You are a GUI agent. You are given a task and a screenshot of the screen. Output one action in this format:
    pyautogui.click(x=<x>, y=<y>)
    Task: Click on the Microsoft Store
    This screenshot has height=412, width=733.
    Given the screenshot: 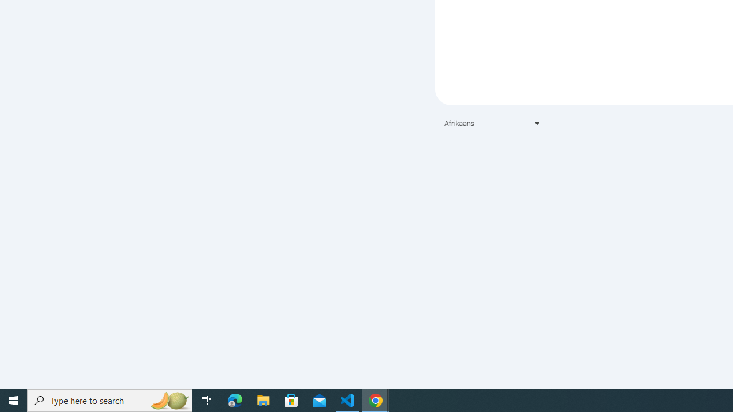 What is the action you would take?
    pyautogui.click(x=291, y=401)
    